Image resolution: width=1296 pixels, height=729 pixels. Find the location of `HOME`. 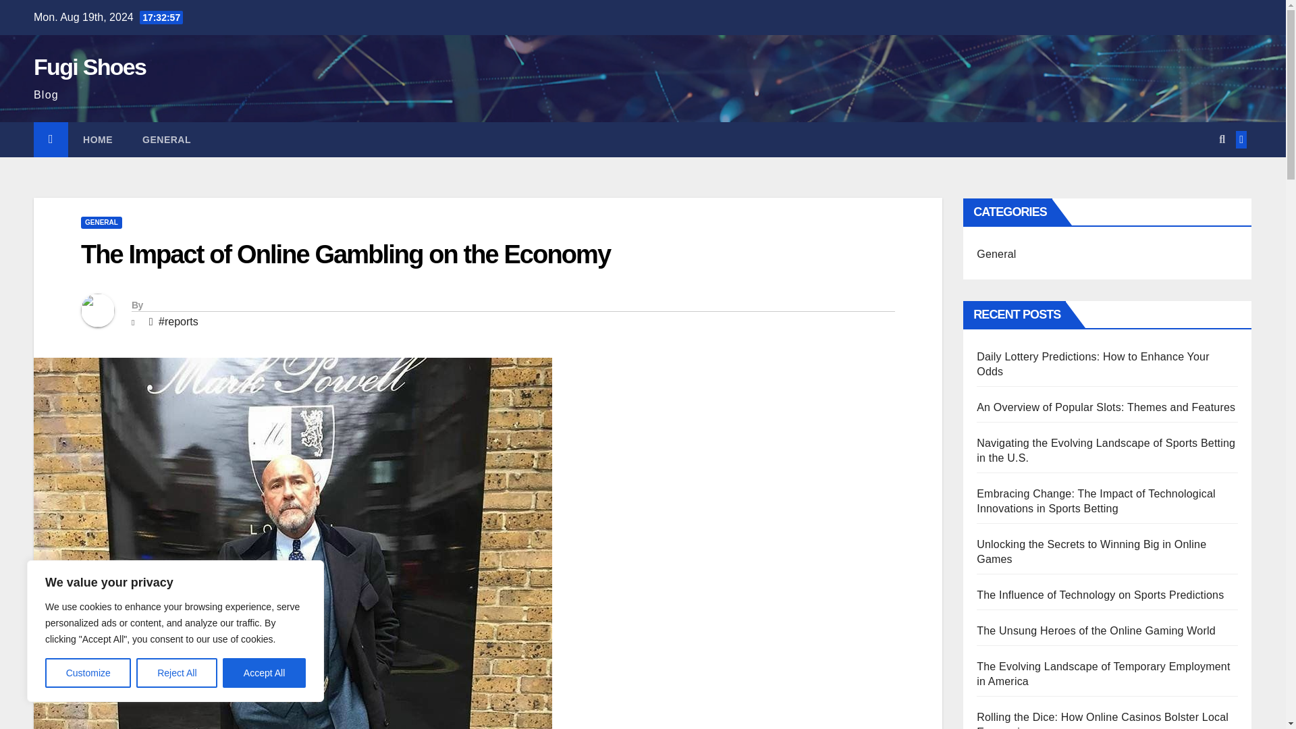

HOME is located at coordinates (97, 140).